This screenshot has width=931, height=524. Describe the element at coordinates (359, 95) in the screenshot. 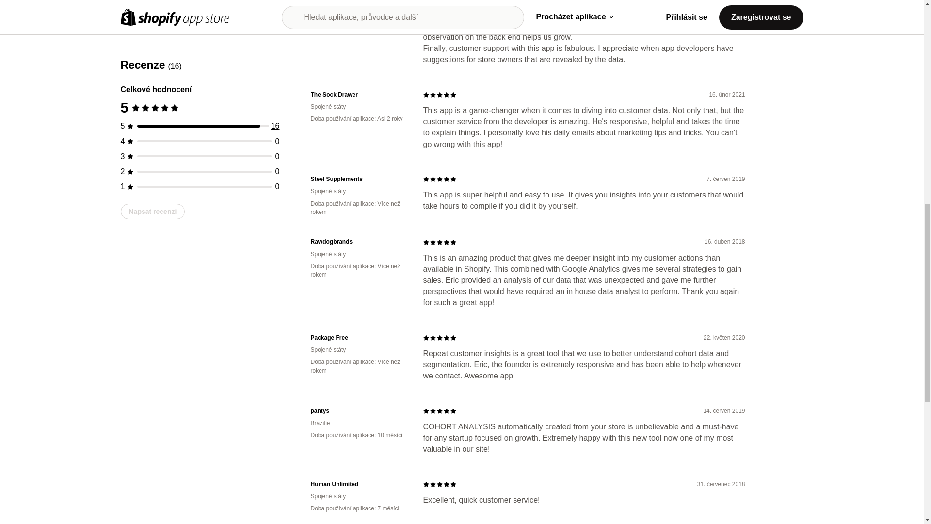

I see `The Sock Drawer` at that location.